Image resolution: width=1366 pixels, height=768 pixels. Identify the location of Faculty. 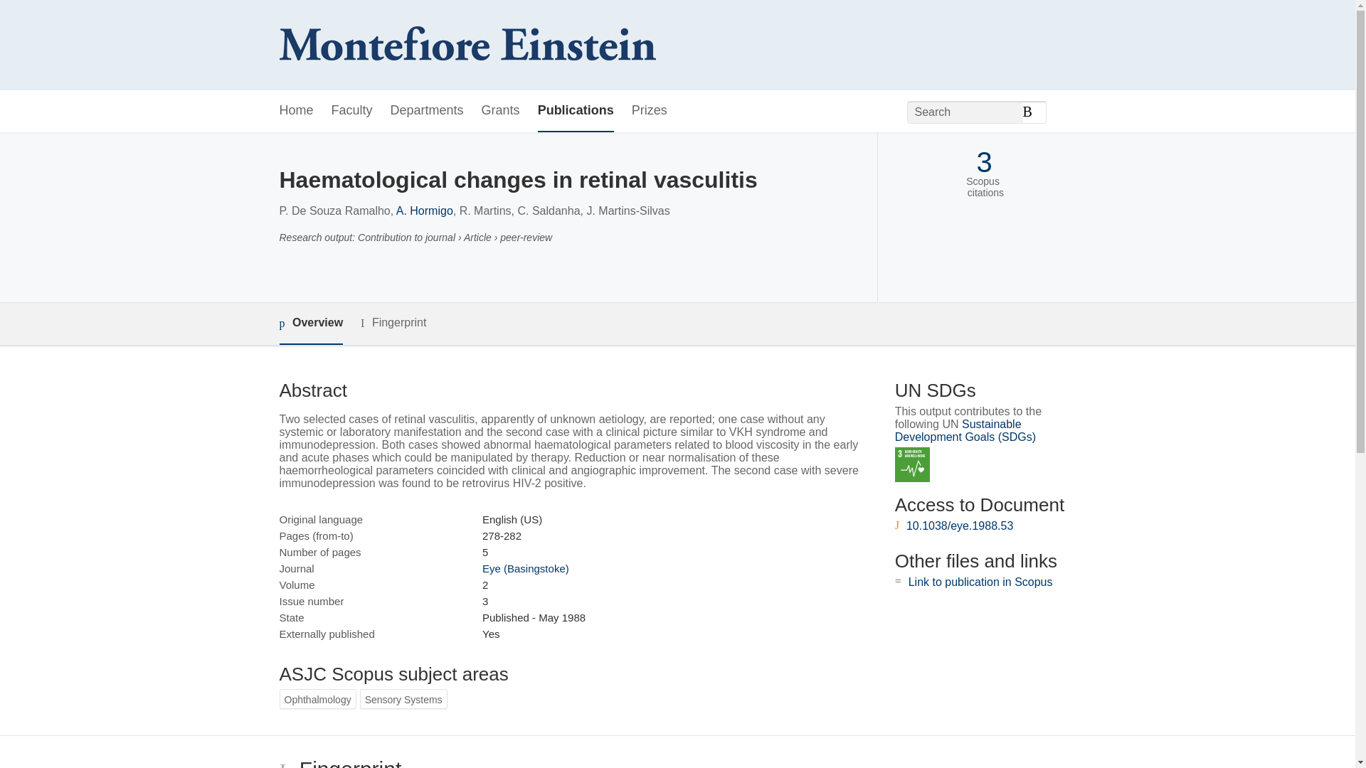
(352, 111).